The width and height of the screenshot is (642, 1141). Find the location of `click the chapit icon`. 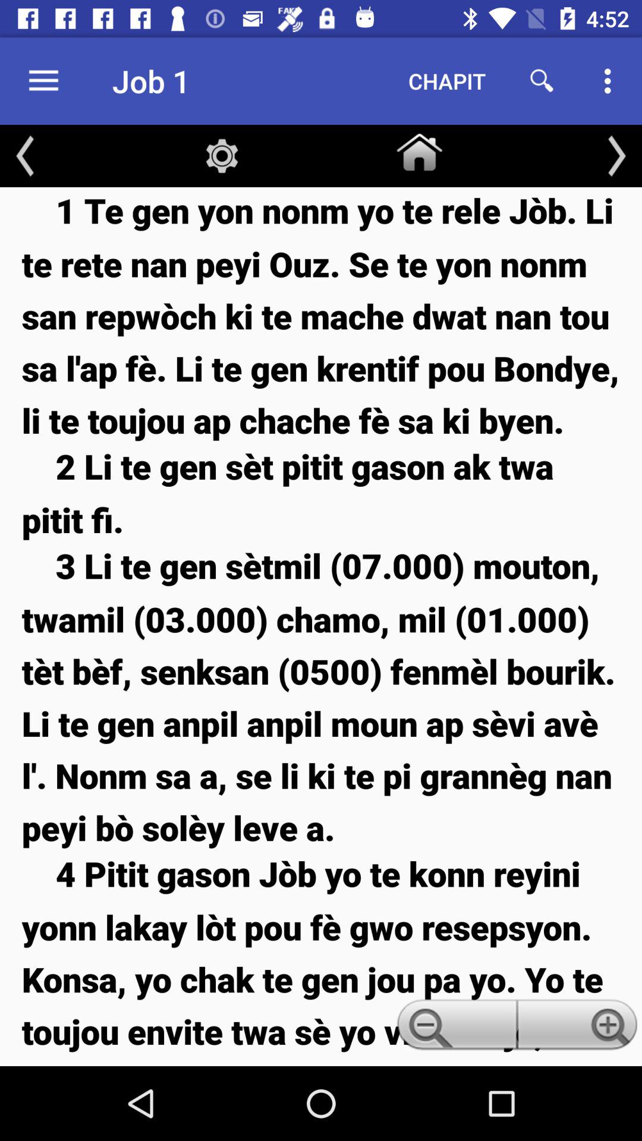

click the chapit icon is located at coordinates (447, 81).